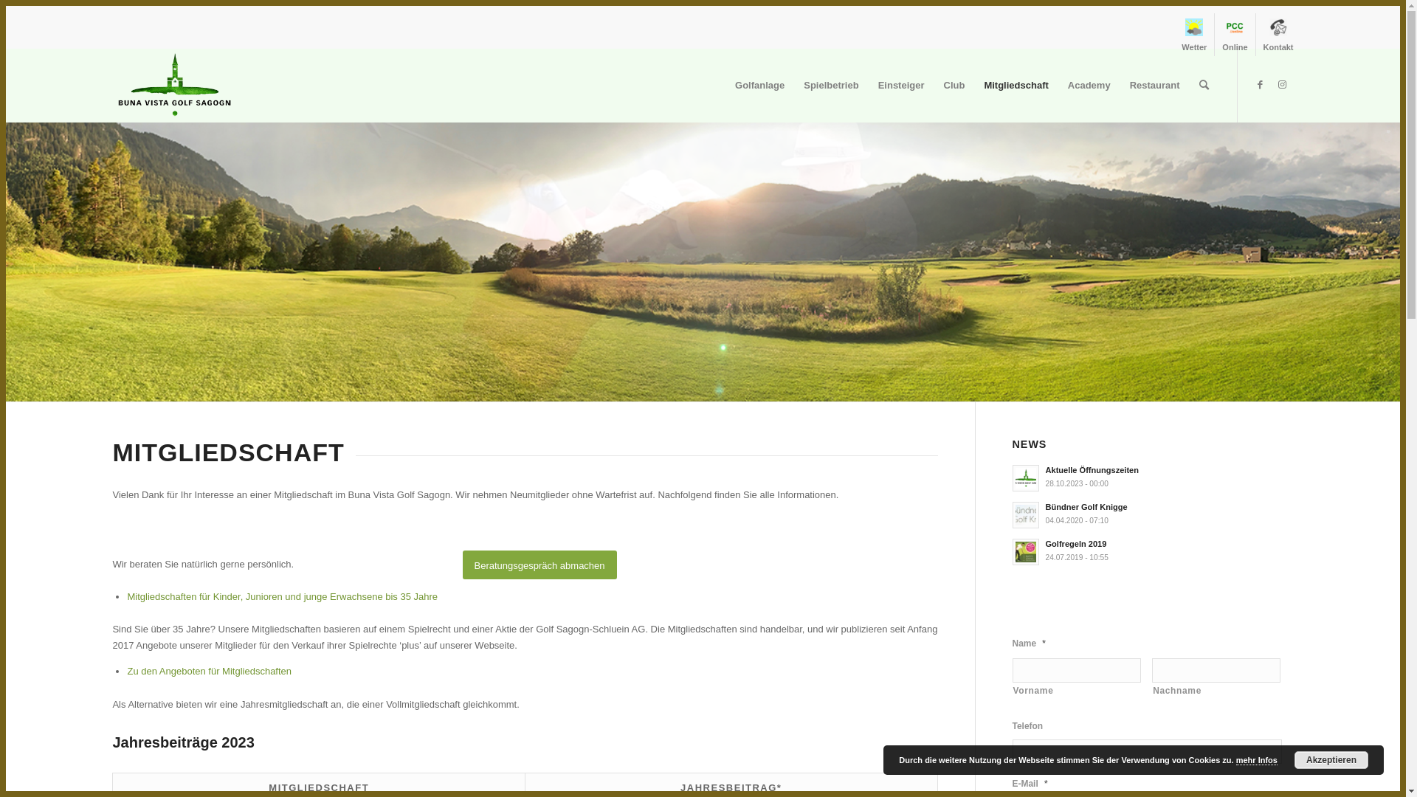 The width and height of the screenshot is (1417, 797). What do you see at coordinates (760, 86) in the screenshot?
I see `Golfanlage` at bounding box center [760, 86].